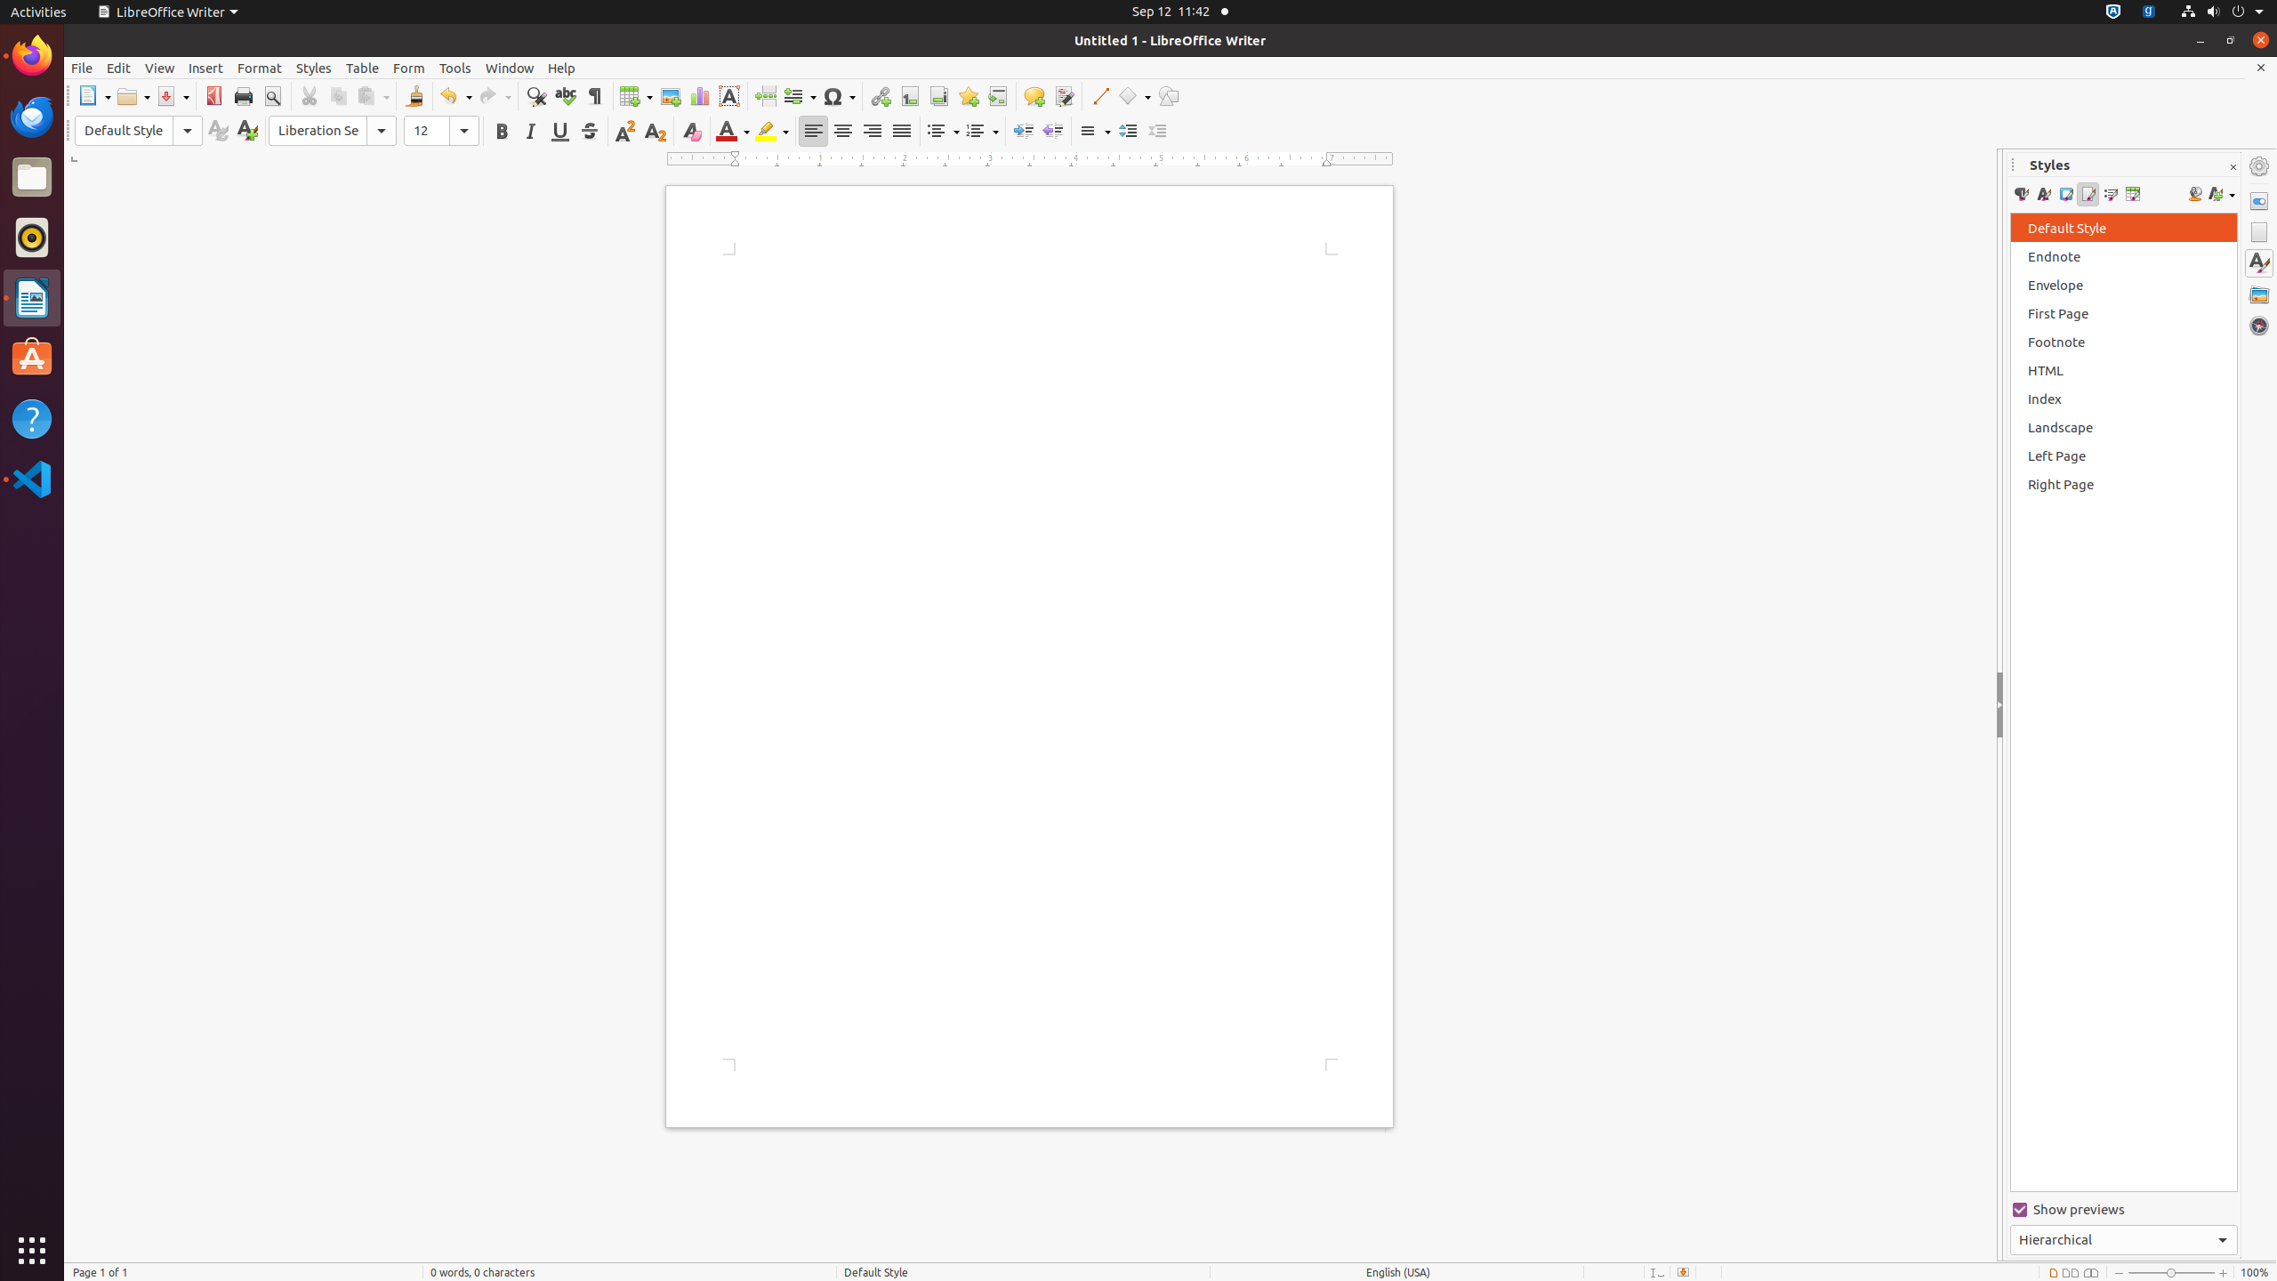 Image resolution: width=2277 pixels, height=1281 pixels. Describe the element at coordinates (2124, 703) in the screenshot. I see `Style List` at that location.